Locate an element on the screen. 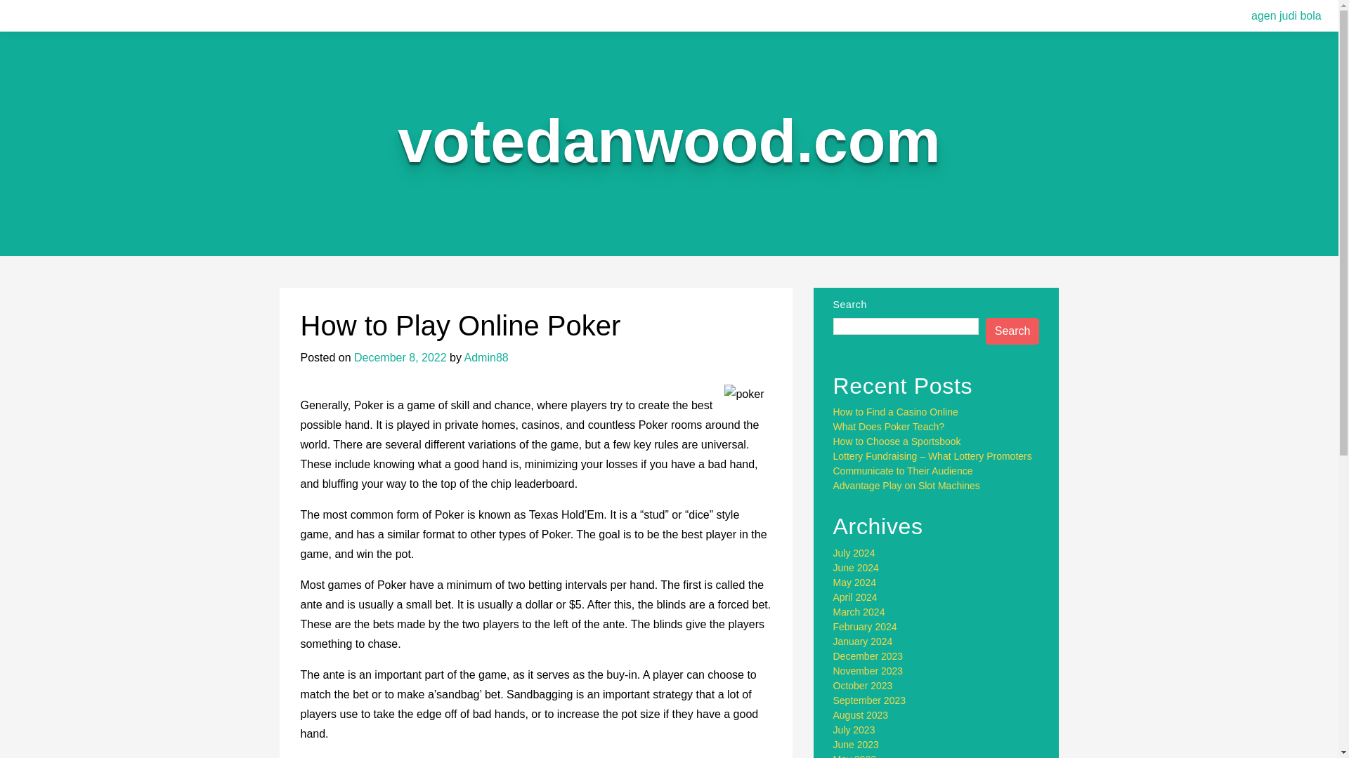  August 2023 is located at coordinates (861, 714).